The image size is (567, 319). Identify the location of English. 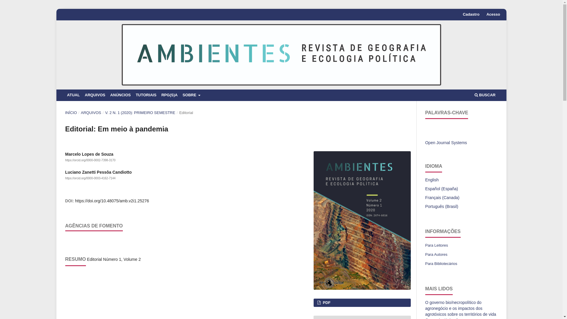
(432, 180).